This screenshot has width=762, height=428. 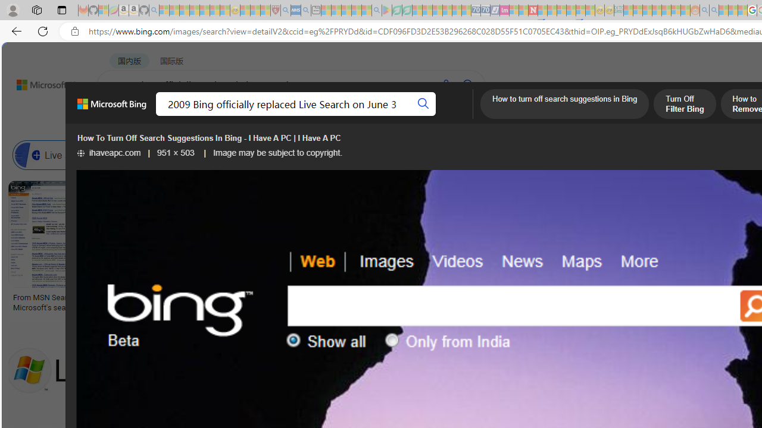 What do you see at coordinates (376, 11) in the screenshot?
I see `google - Search - Sleeping` at bounding box center [376, 11].